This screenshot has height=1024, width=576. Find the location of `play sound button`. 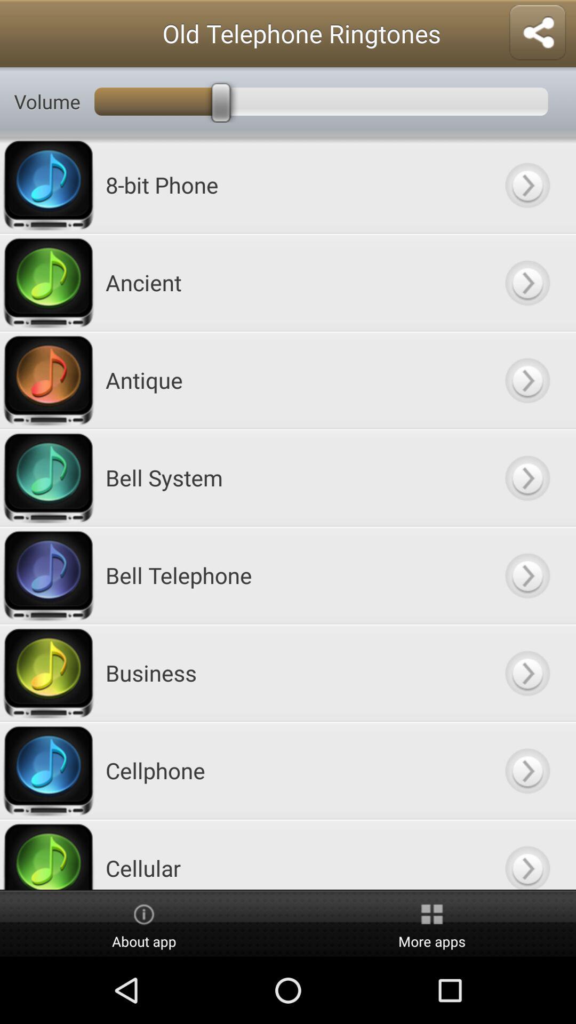

play sound button is located at coordinates (527, 478).